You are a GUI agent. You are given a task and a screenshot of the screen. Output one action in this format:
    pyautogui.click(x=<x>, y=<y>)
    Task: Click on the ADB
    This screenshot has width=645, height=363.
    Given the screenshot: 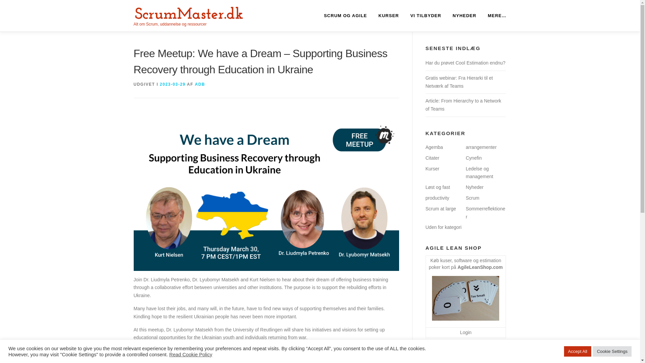 What is the action you would take?
    pyautogui.click(x=200, y=84)
    